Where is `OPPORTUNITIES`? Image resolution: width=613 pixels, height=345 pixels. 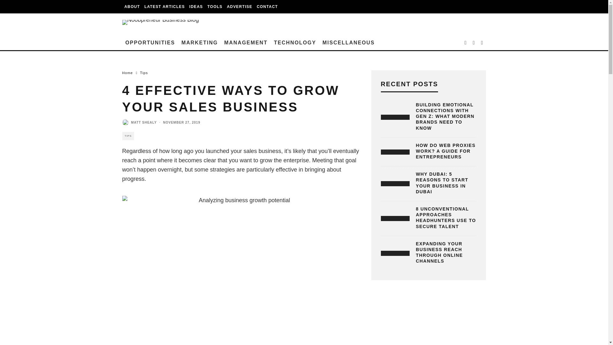
OPPORTUNITIES is located at coordinates (150, 43).